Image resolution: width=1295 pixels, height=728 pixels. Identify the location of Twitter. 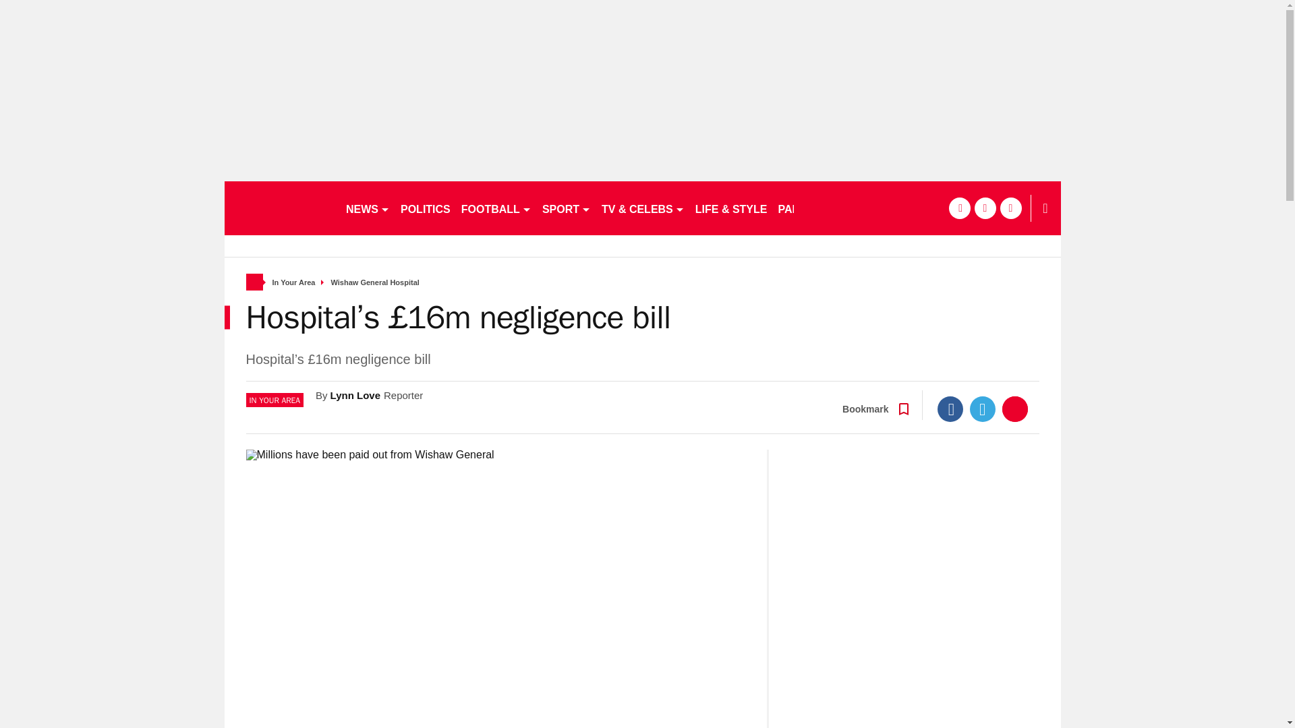
(983, 408).